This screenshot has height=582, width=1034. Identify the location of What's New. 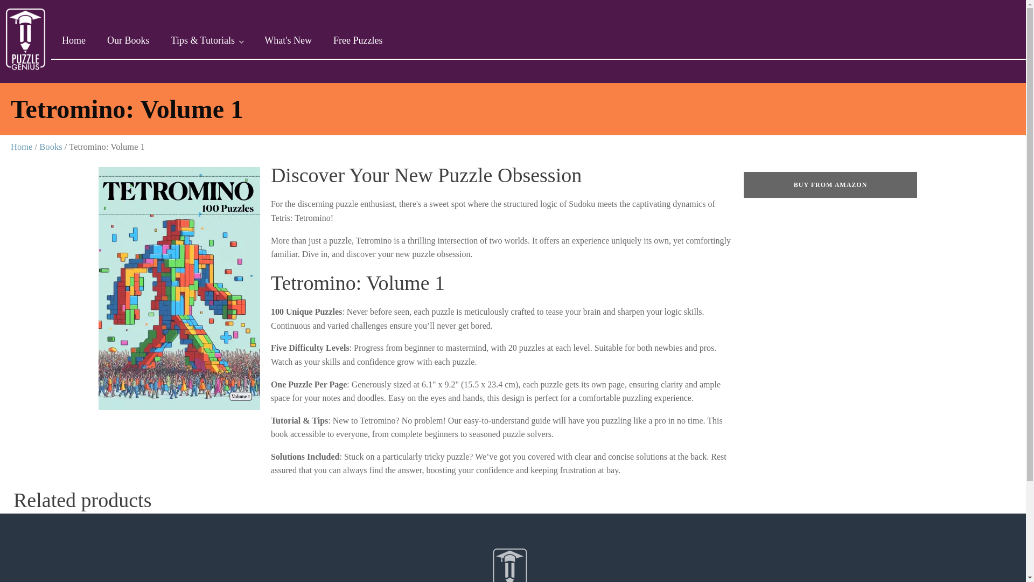
(288, 41).